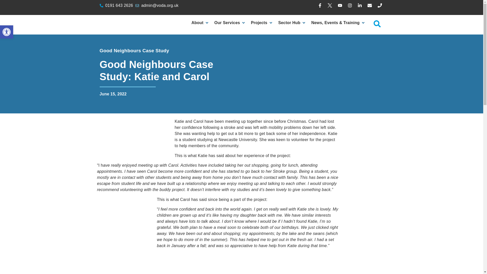 The height and width of the screenshot is (274, 487). Describe the element at coordinates (227, 23) in the screenshot. I see `Our Services` at that location.